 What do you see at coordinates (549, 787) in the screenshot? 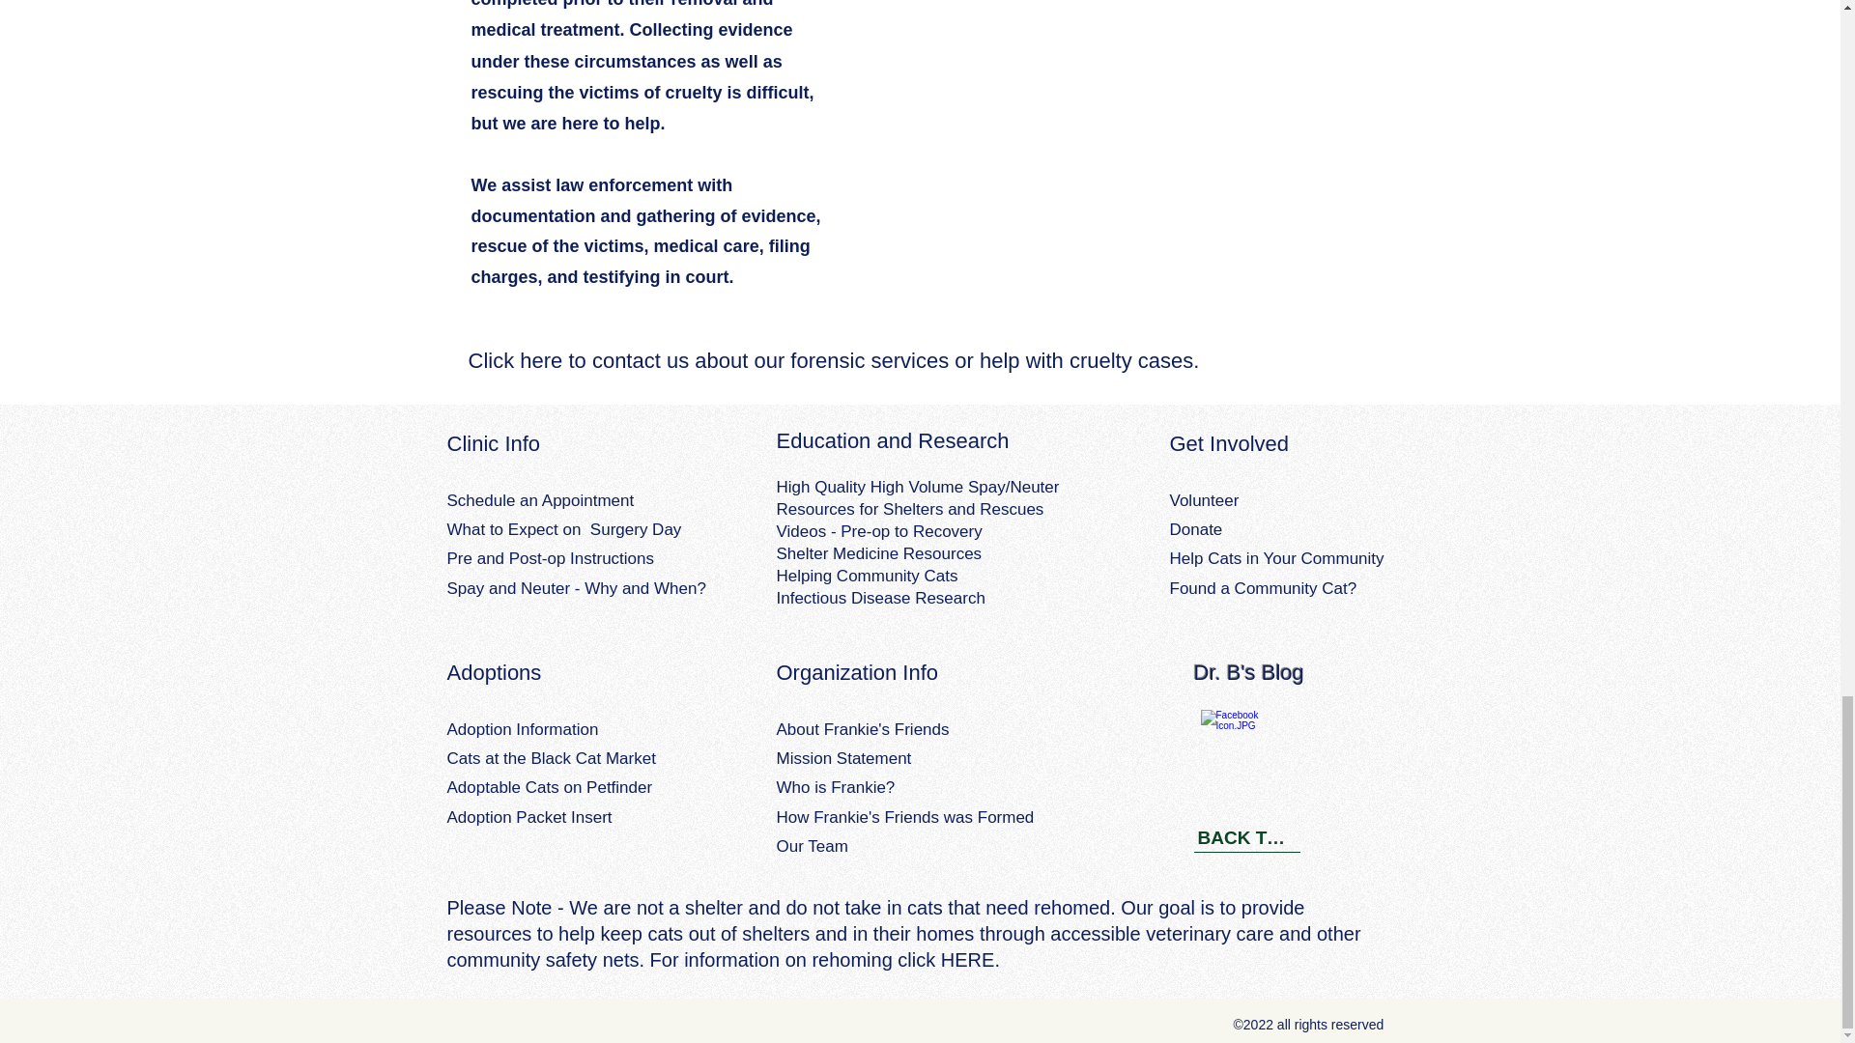
I see `Adoptable Cats on Petfinder` at bounding box center [549, 787].